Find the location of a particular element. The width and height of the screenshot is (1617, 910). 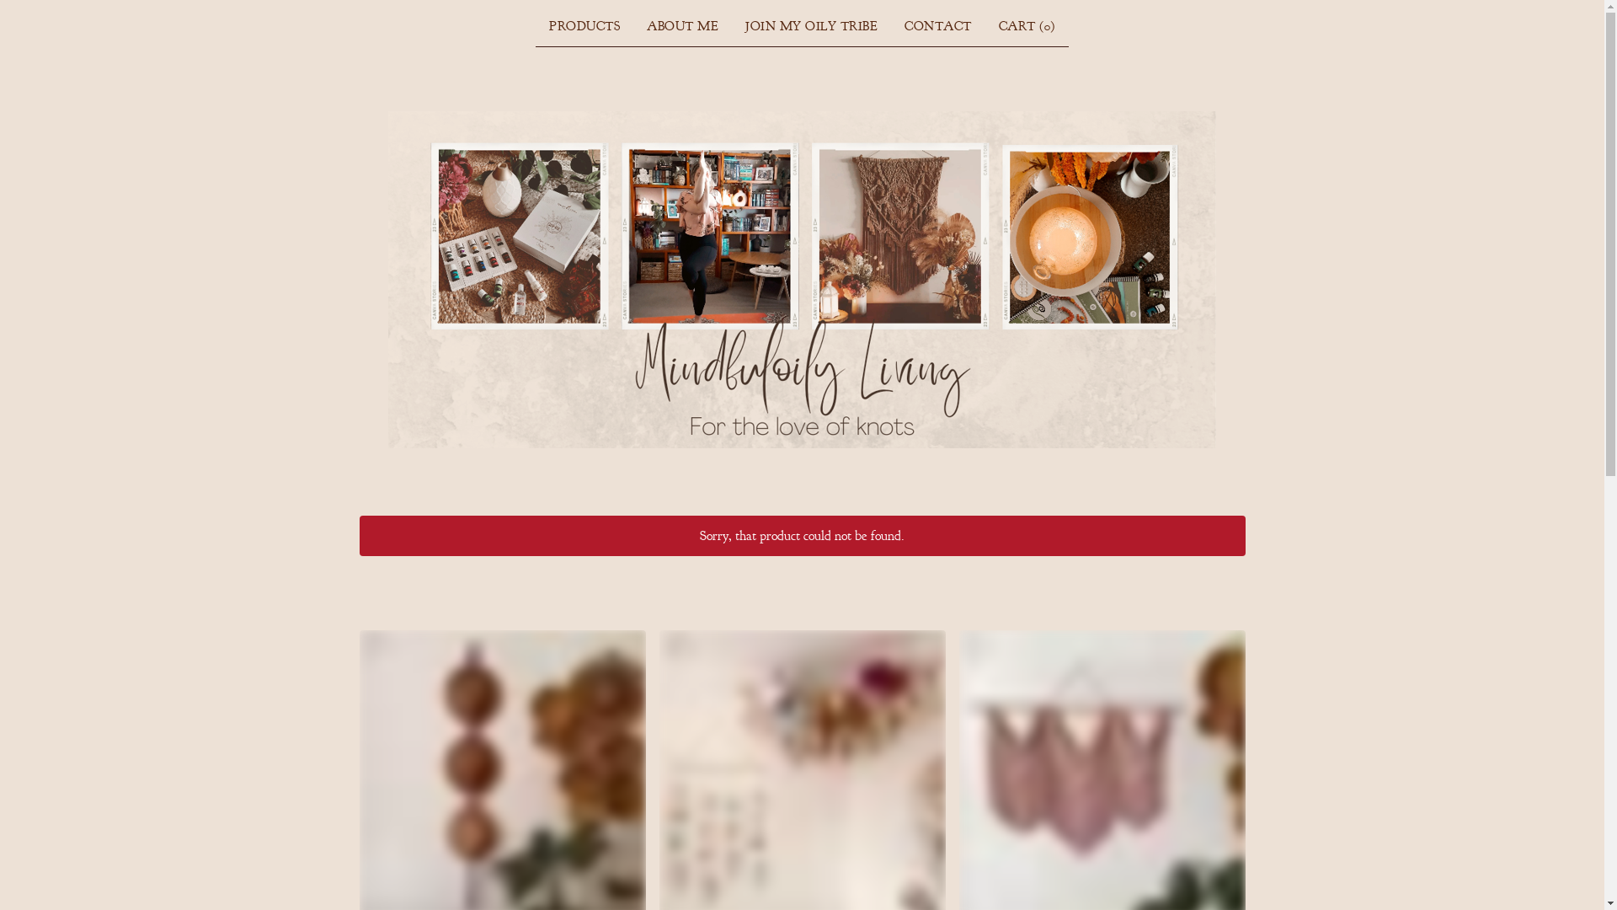

JOIN MY OILY TRIBE is located at coordinates (812, 27).